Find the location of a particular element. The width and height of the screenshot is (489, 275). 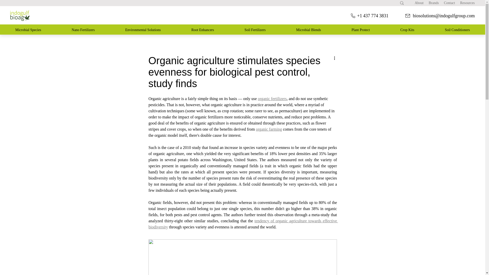

Brands is located at coordinates (419, 3).